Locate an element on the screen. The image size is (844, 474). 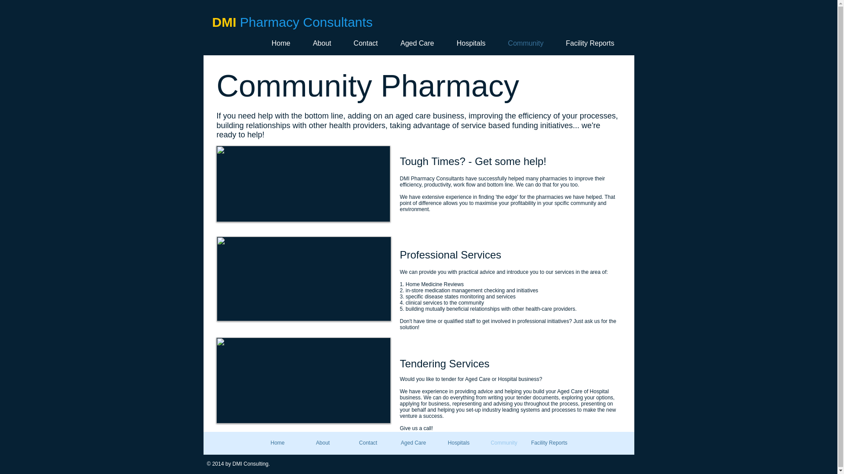
Contact is located at coordinates (367, 442).